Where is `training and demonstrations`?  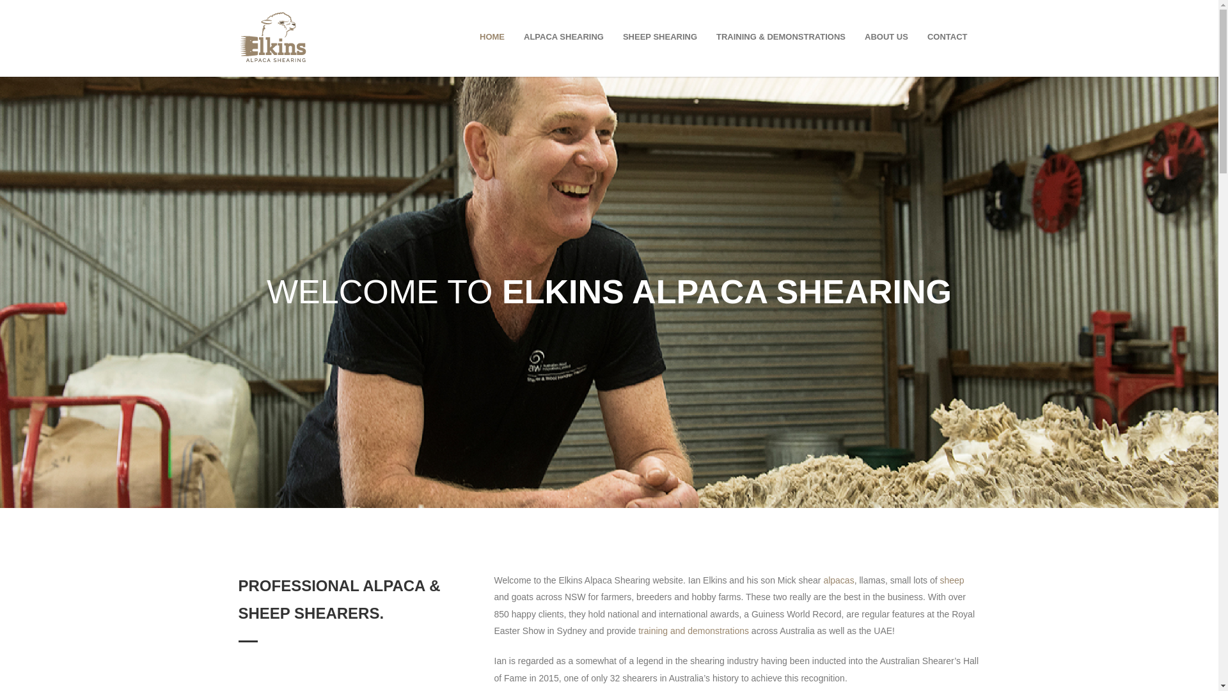
training and demonstrations is located at coordinates (693, 631).